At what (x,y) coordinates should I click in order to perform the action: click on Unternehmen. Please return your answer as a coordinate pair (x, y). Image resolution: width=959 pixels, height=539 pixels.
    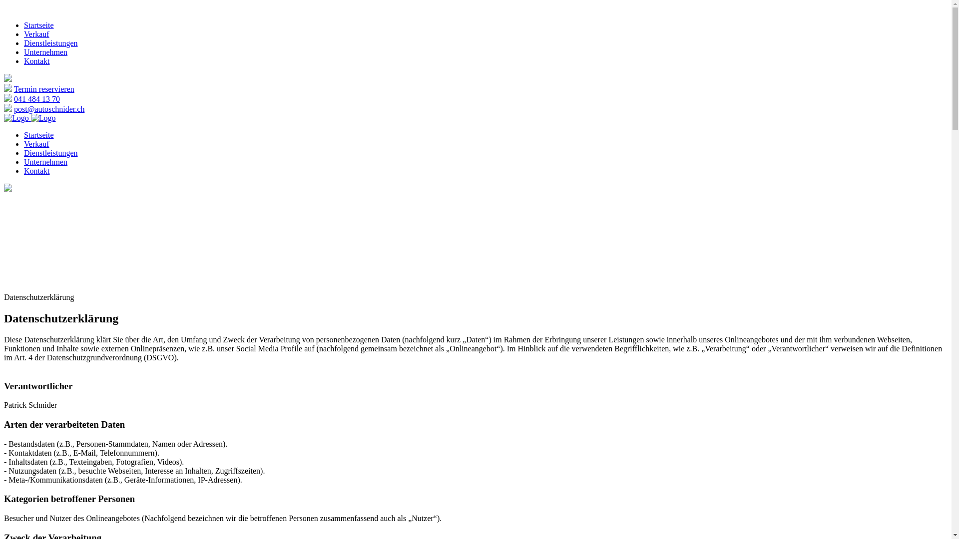
    Looking at the image, I should click on (46, 52).